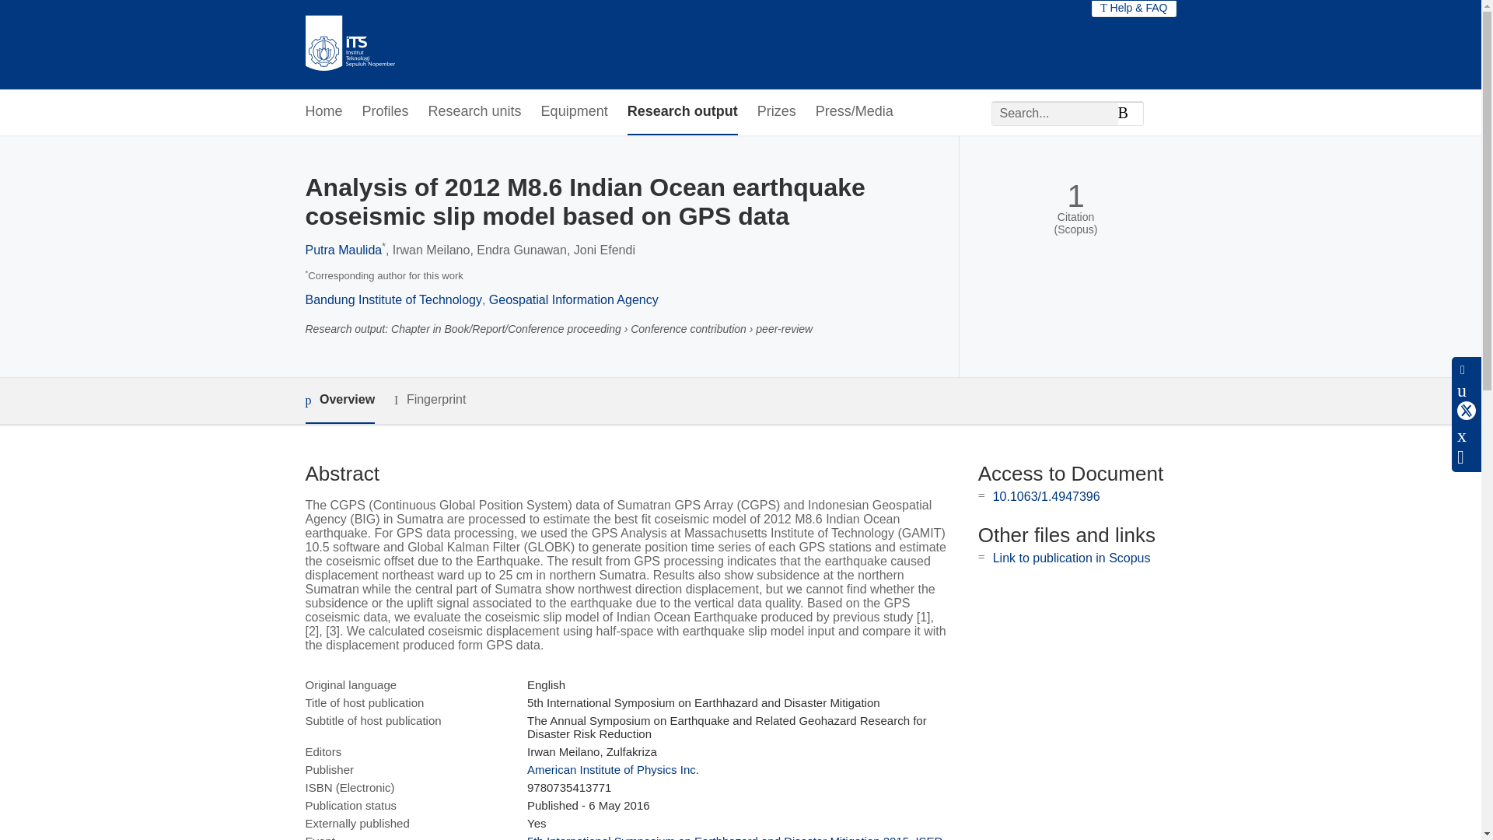 This screenshot has width=1493, height=840. What do you see at coordinates (574, 112) in the screenshot?
I see `Equipment` at bounding box center [574, 112].